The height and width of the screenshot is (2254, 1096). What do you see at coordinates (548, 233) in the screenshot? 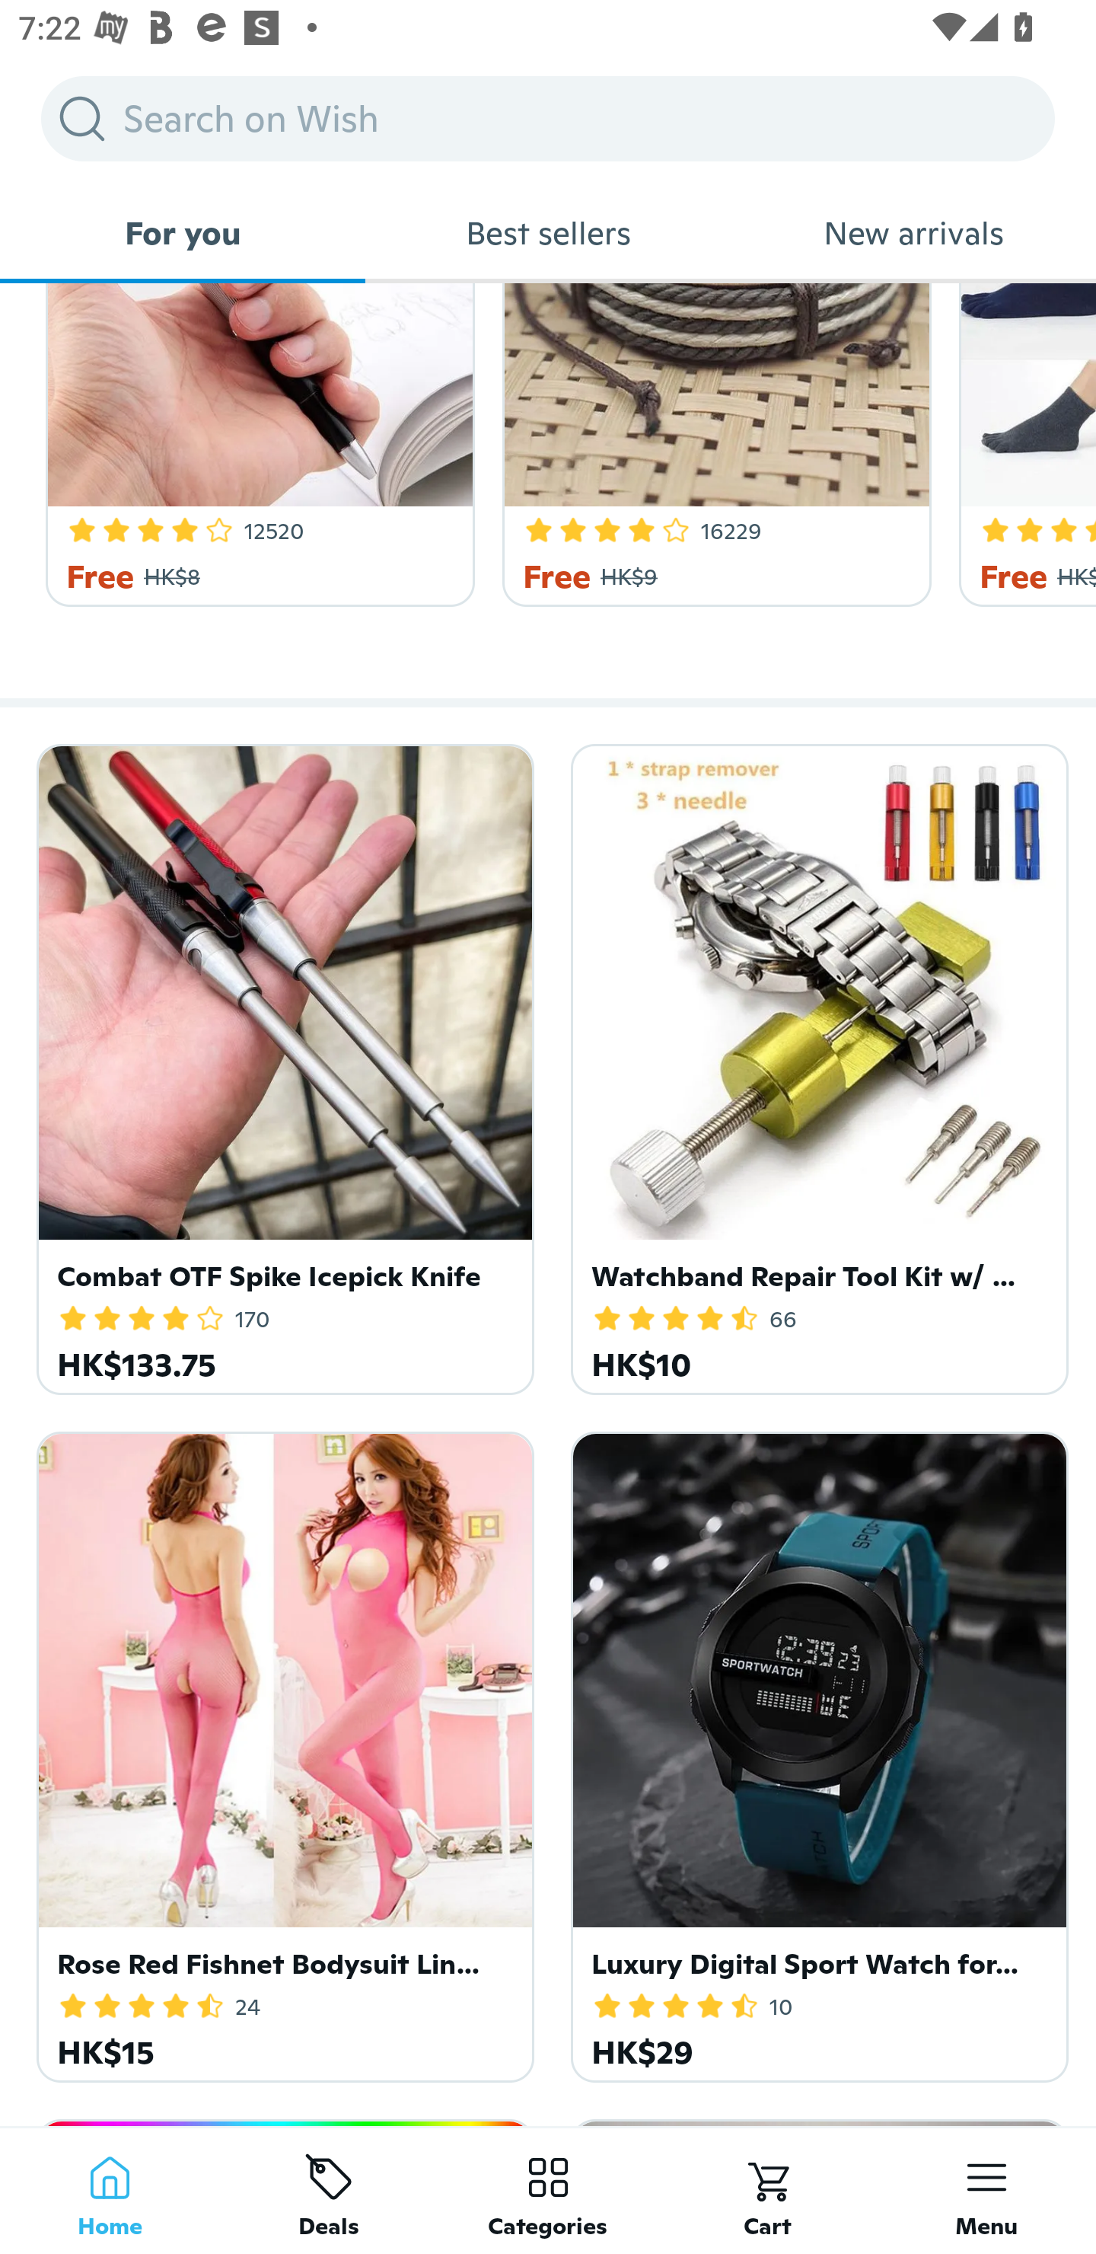
I see `Best sellers` at bounding box center [548, 233].